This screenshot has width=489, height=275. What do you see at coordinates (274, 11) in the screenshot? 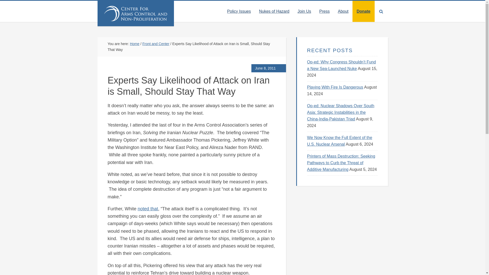
I see `Nukes of Hazard` at bounding box center [274, 11].